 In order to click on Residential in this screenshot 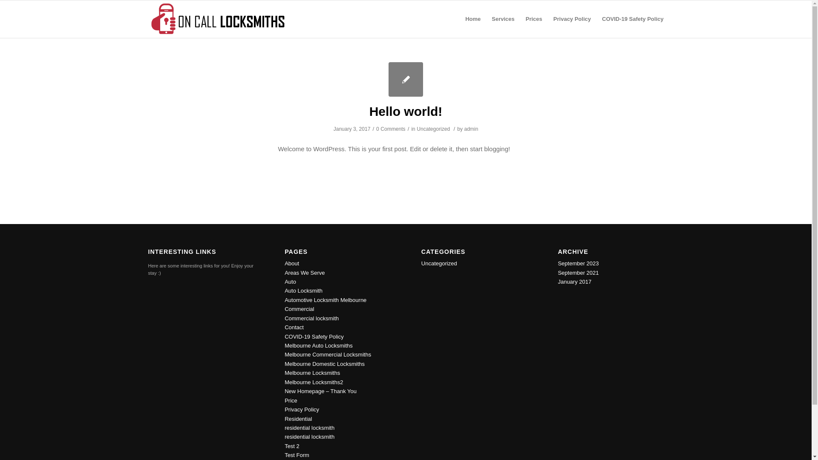, I will do `click(298, 419)`.